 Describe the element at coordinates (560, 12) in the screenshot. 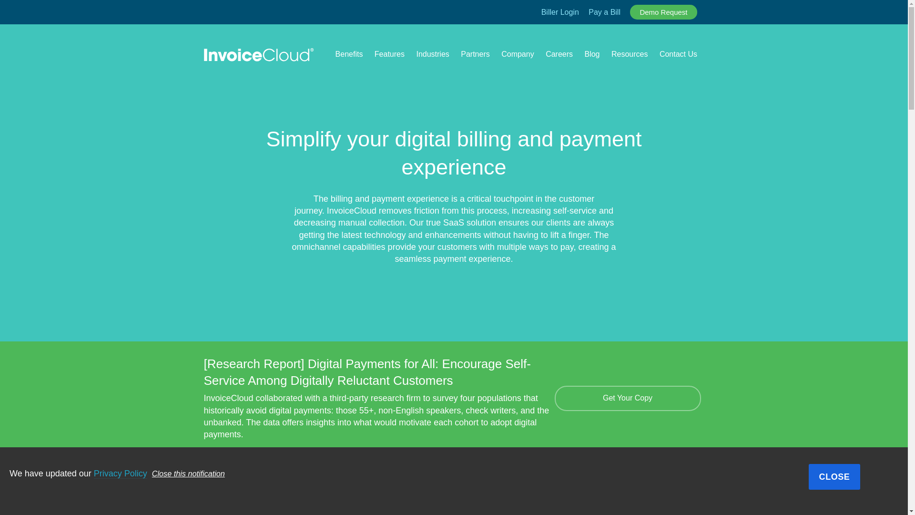

I see `Biller Login` at that location.